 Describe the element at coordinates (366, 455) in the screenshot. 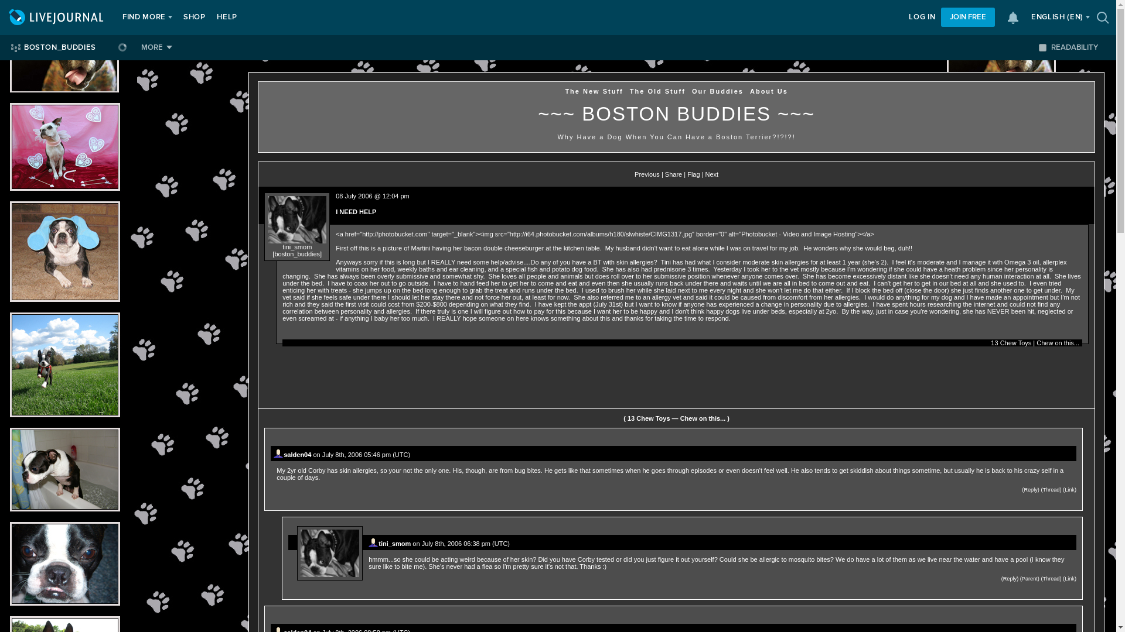

I see `1 hours after journal entry` at that location.